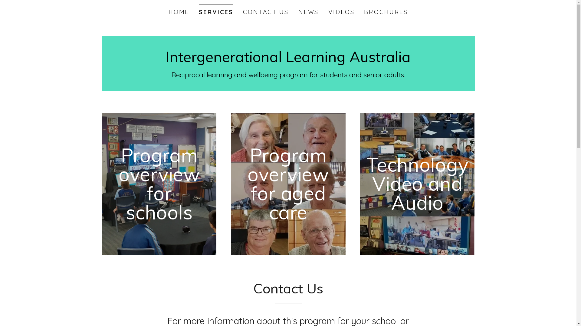  Describe the element at coordinates (341, 12) in the screenshot. I see `VIDEOS` at that location.